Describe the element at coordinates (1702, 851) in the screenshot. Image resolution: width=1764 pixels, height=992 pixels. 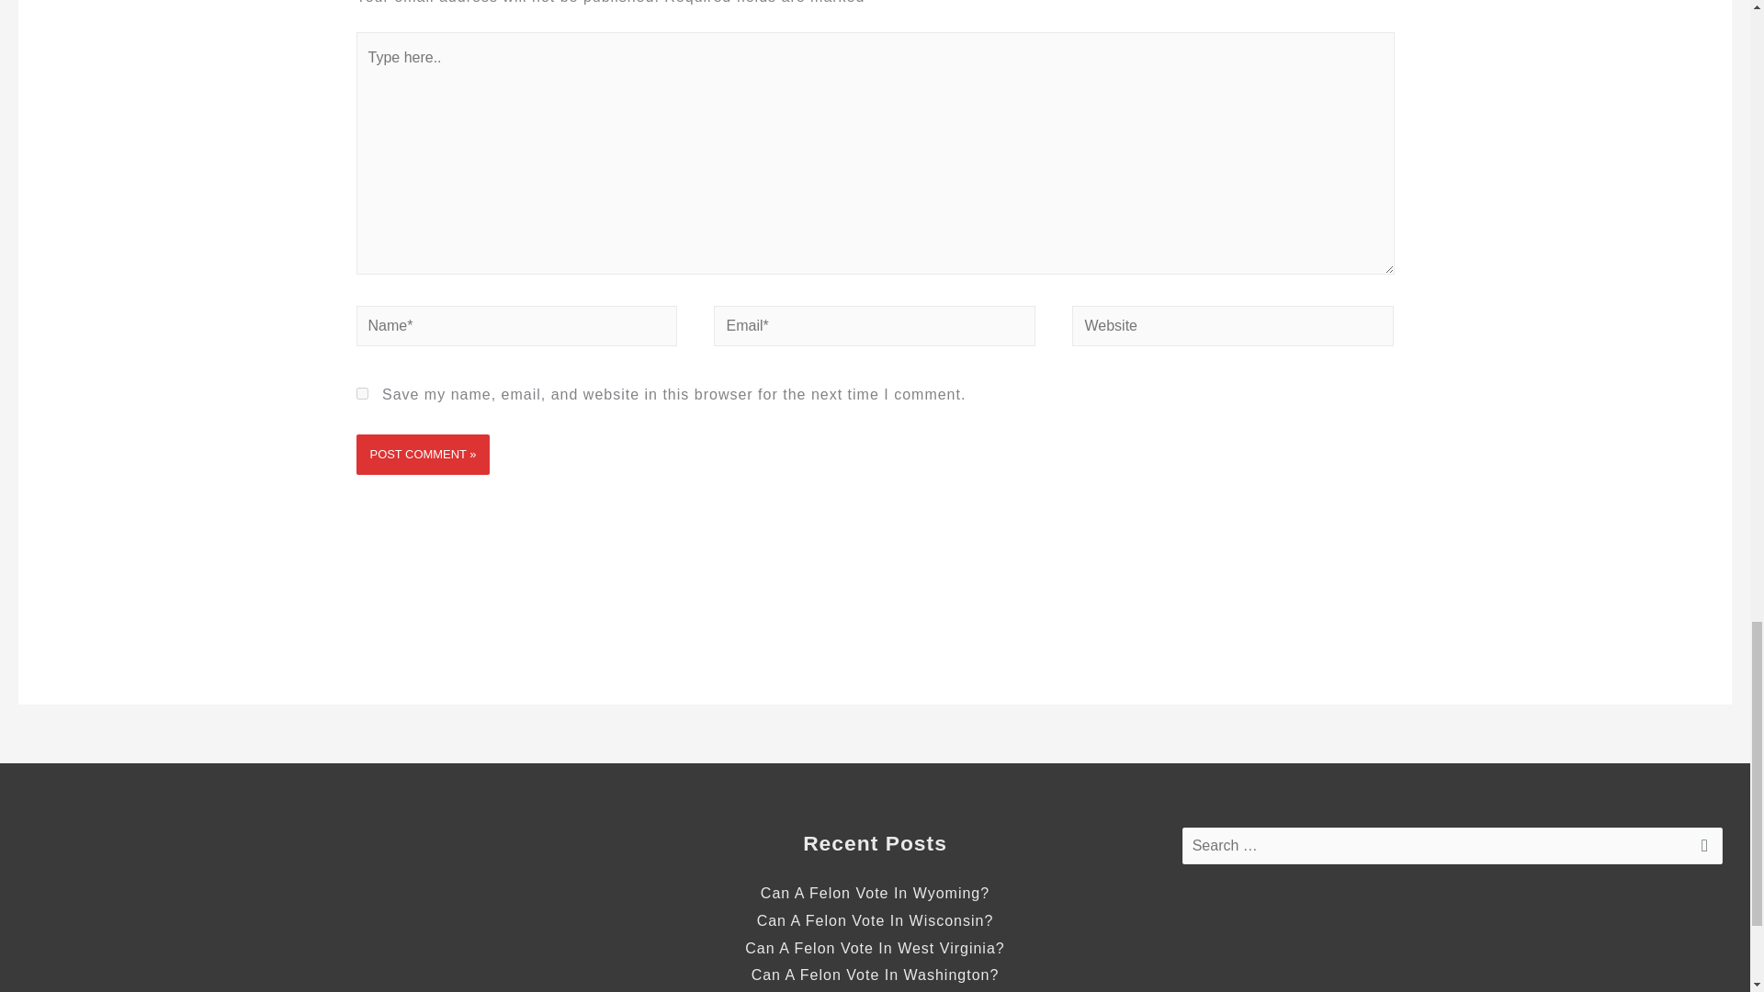
I see `Search` at that location.